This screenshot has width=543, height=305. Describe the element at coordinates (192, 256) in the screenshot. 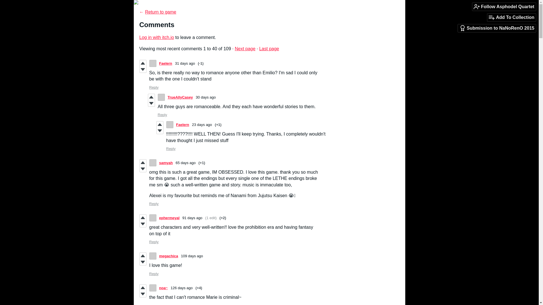

I see `2024-04-12 02:57:54` at that location.